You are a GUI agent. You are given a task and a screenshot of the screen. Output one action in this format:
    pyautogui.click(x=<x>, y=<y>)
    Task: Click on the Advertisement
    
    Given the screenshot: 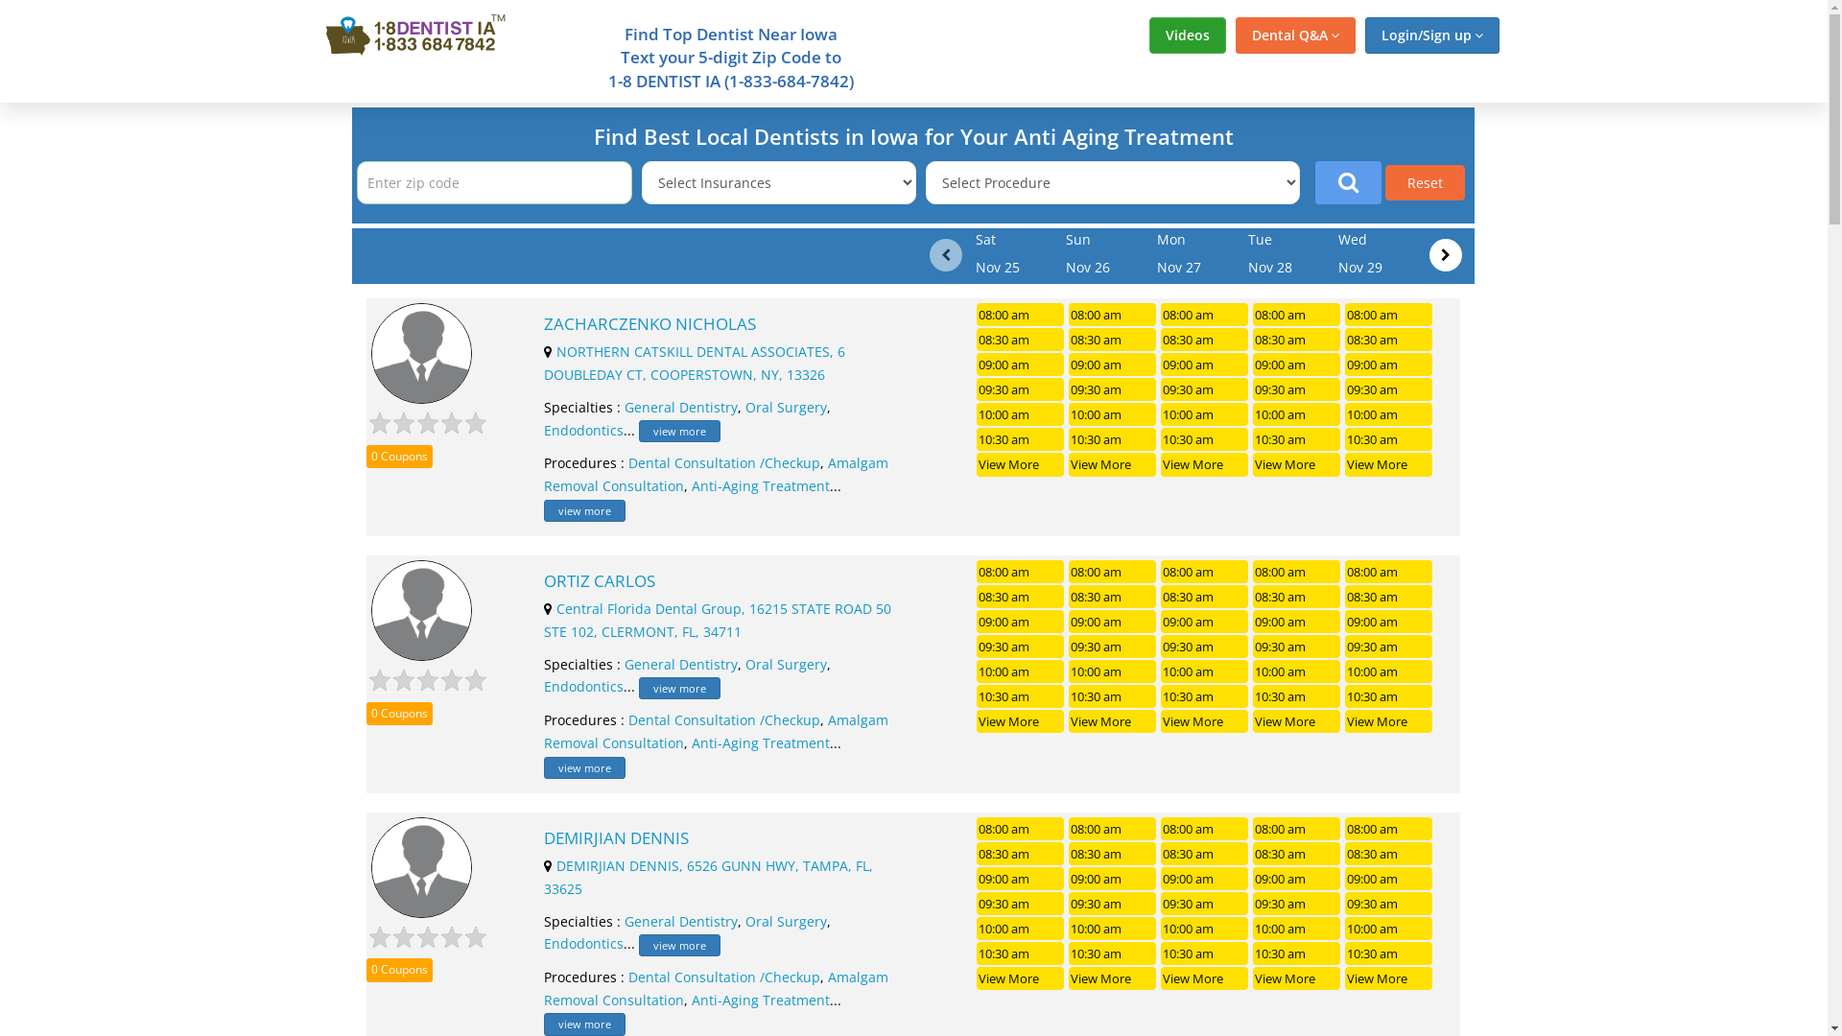 What is the action you would take?
    pyautogui.click(x=1663, y=390)
    